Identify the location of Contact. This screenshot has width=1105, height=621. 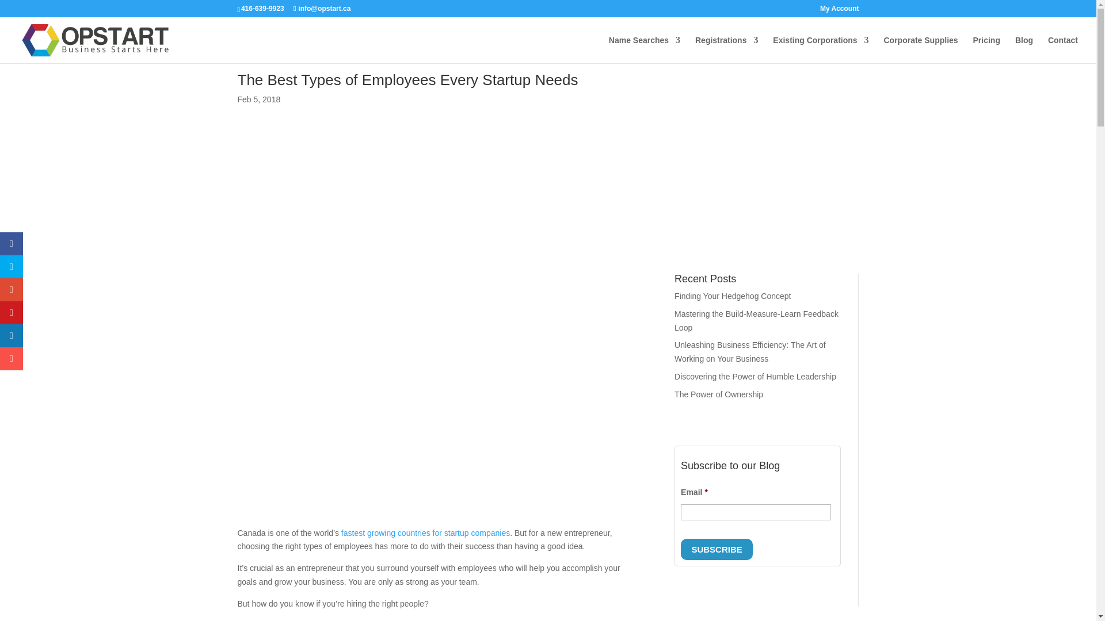
(1062, 49).